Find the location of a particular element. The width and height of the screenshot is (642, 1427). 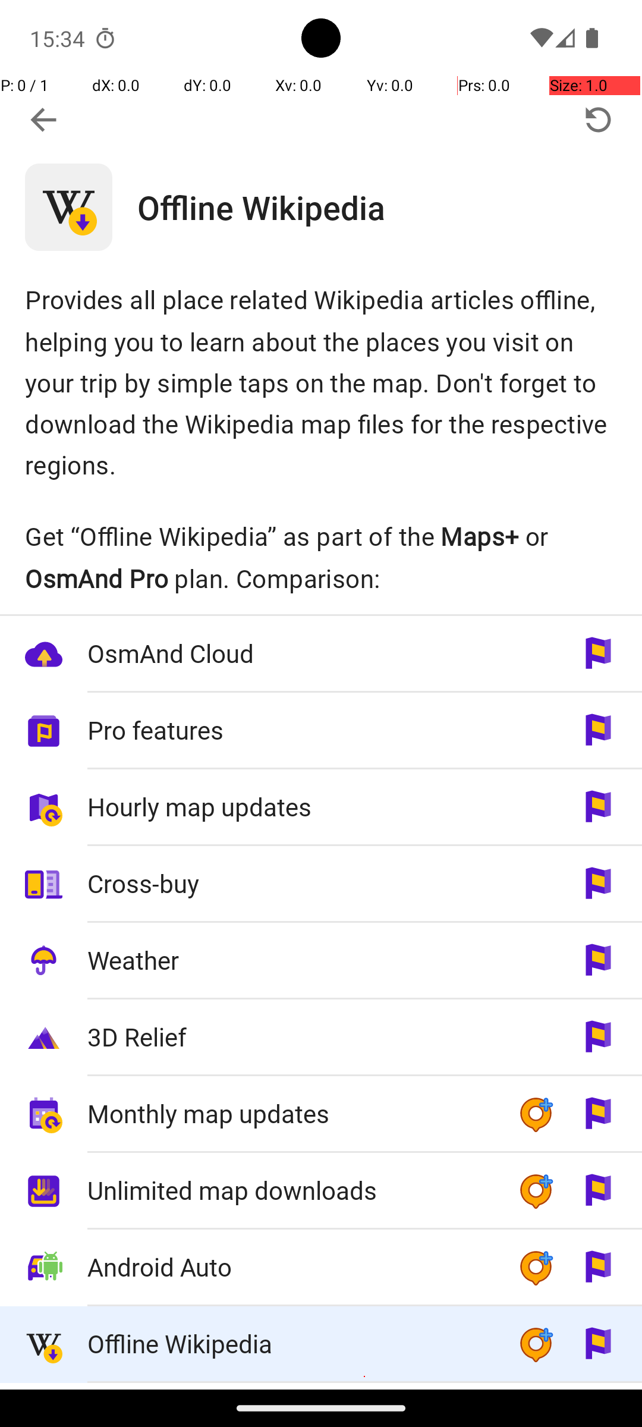

3D Relief available as part of the OsmAnd Pro plan is located at coordinates (321, 1038).